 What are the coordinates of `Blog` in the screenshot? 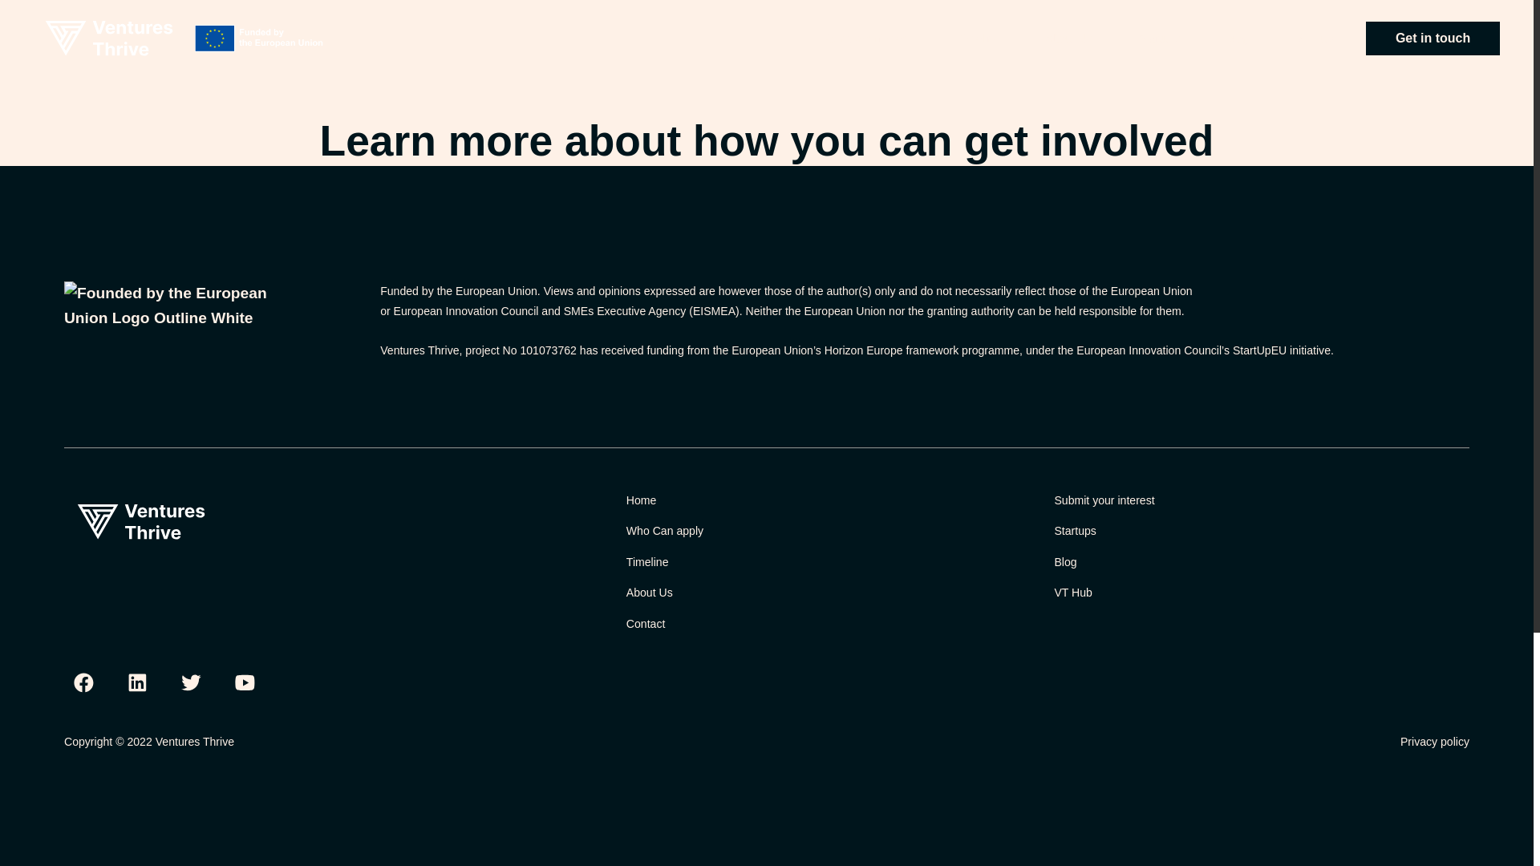 It's located at (1261, 562).